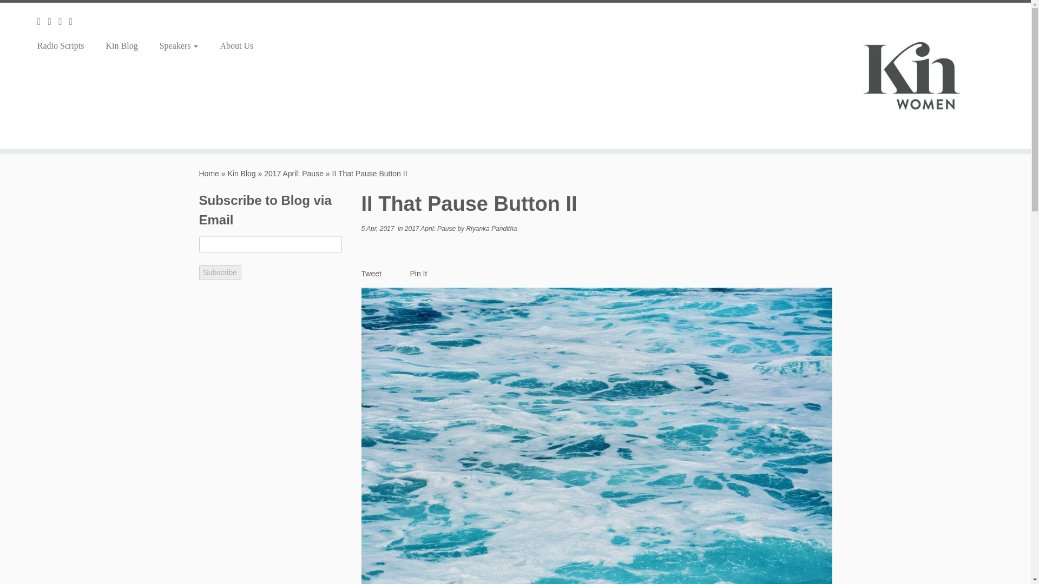 This screenshot has height=584, width=1039. Describe the element at coordinates (53, 22) in the screenshot. I see `Follow me on Twitter` at that location.